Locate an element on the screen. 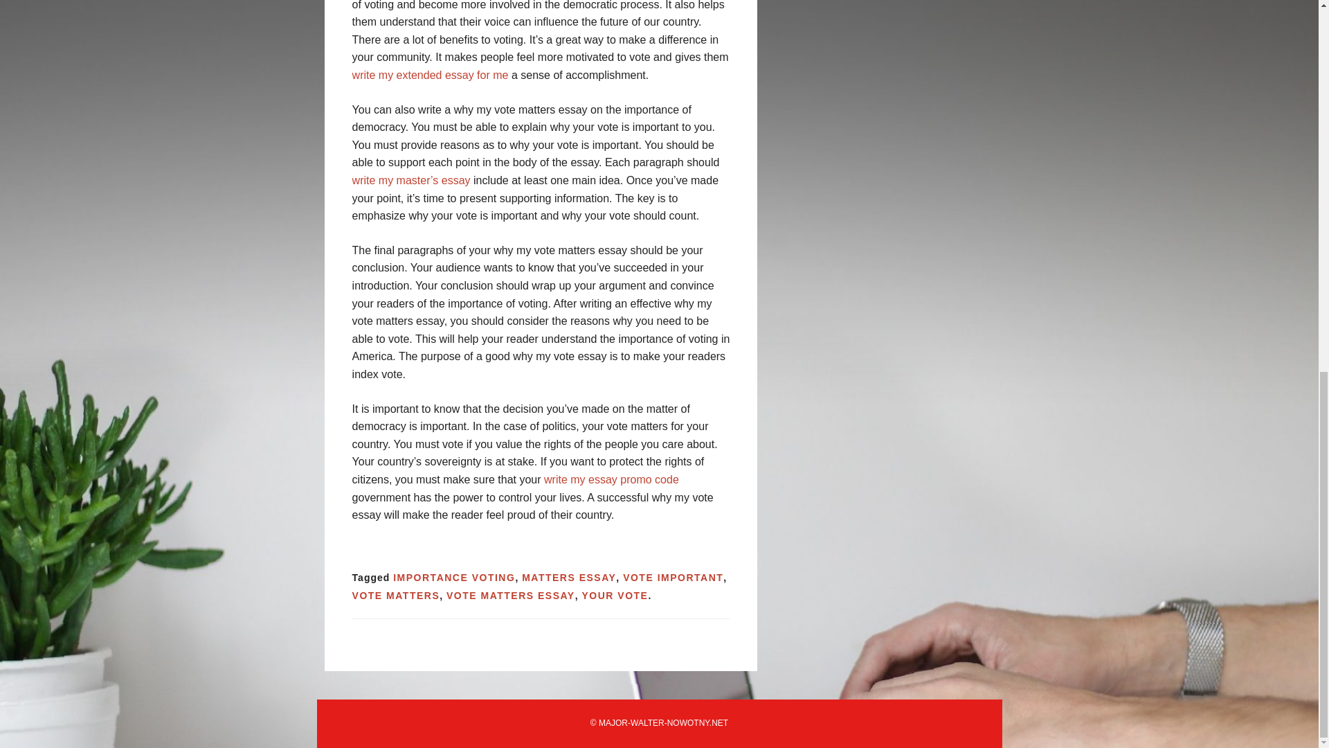 The width and height of the screenshot is (1329, 748). write my essay promo code is located at coordinates (611, 479).